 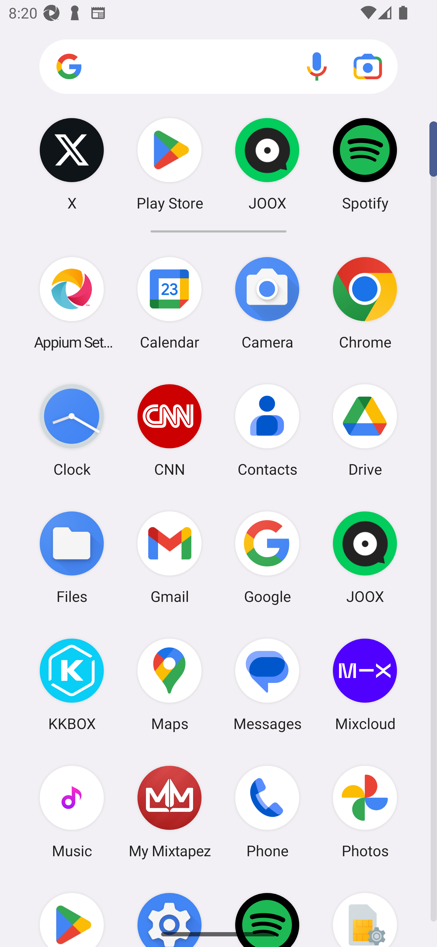 What do you see at coordinates (365, 684) in the screenshot?
I see `Mixcloud` at bounding box center [365, 684].